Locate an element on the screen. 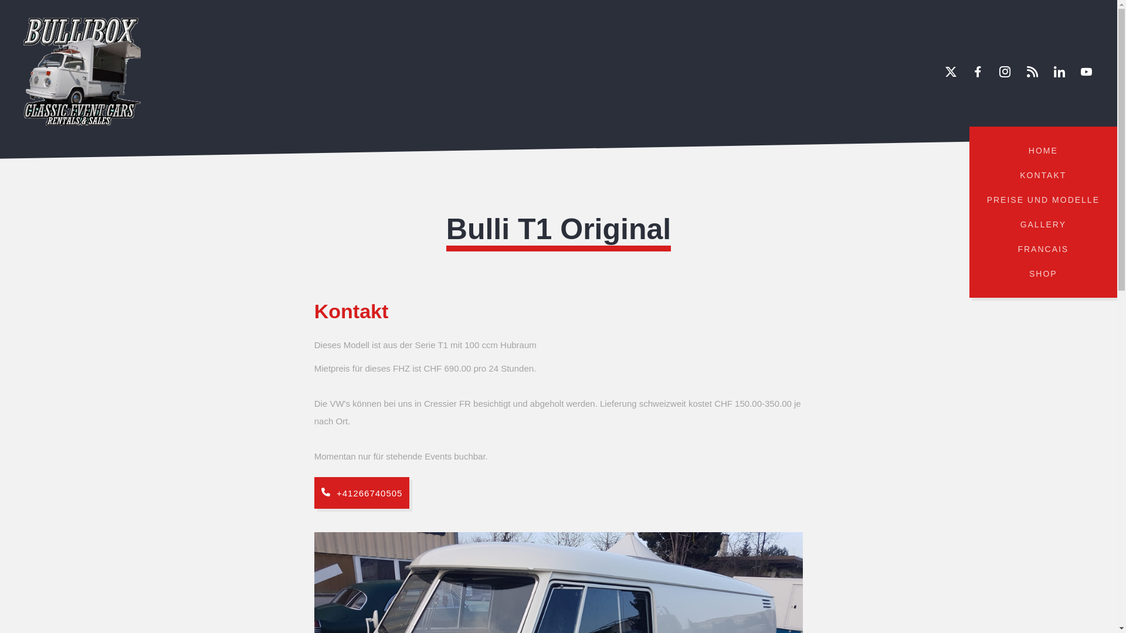  Limo1 Classic Cars Garage Cressier SA is located at coordinates (82, 72).